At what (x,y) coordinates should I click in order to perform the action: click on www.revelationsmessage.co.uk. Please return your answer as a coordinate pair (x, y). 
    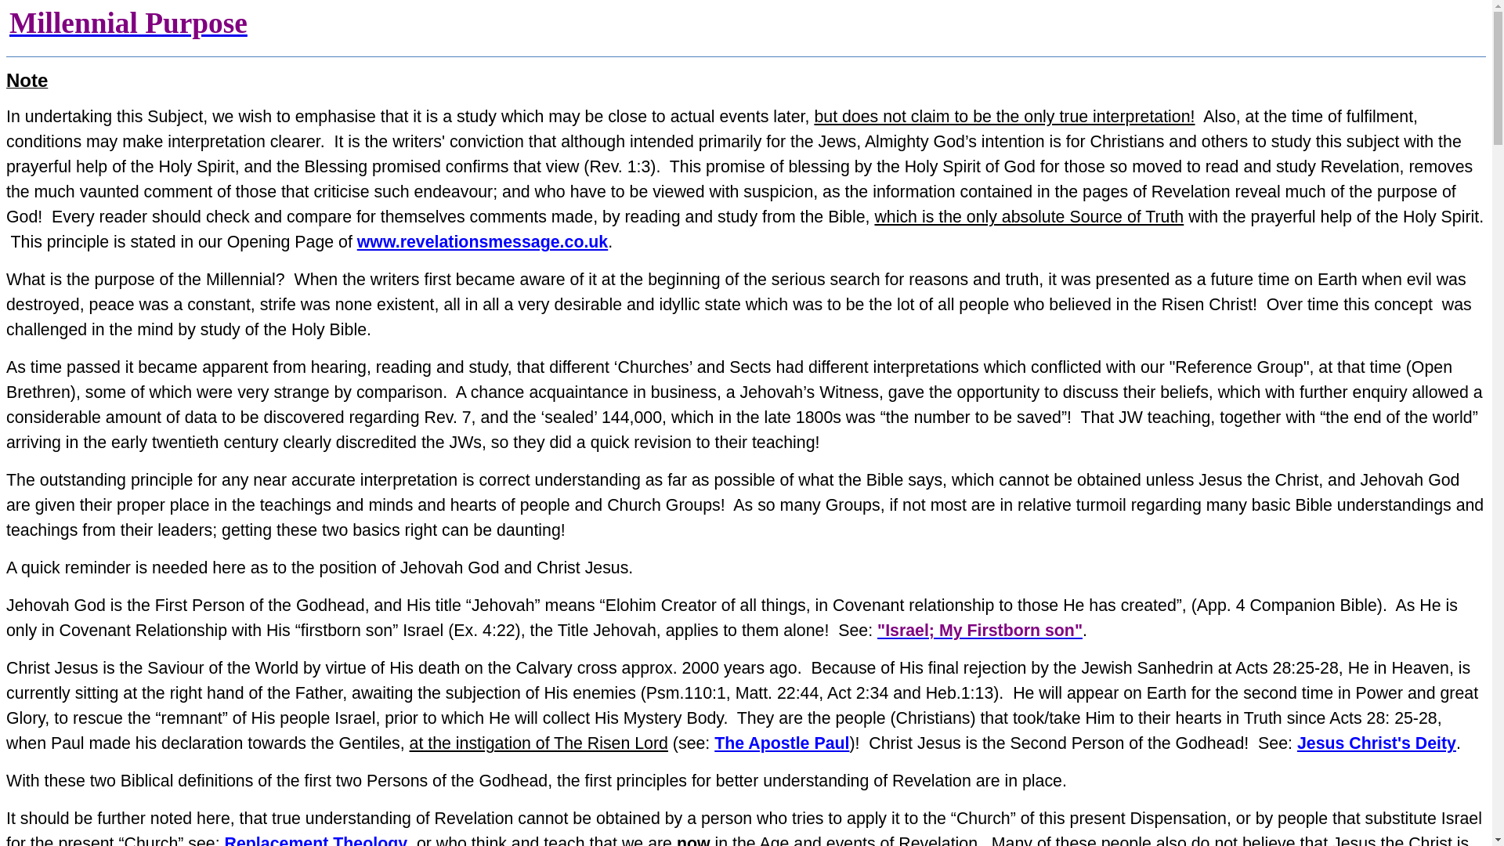
    Looking at the image, I should click on (483, 241).